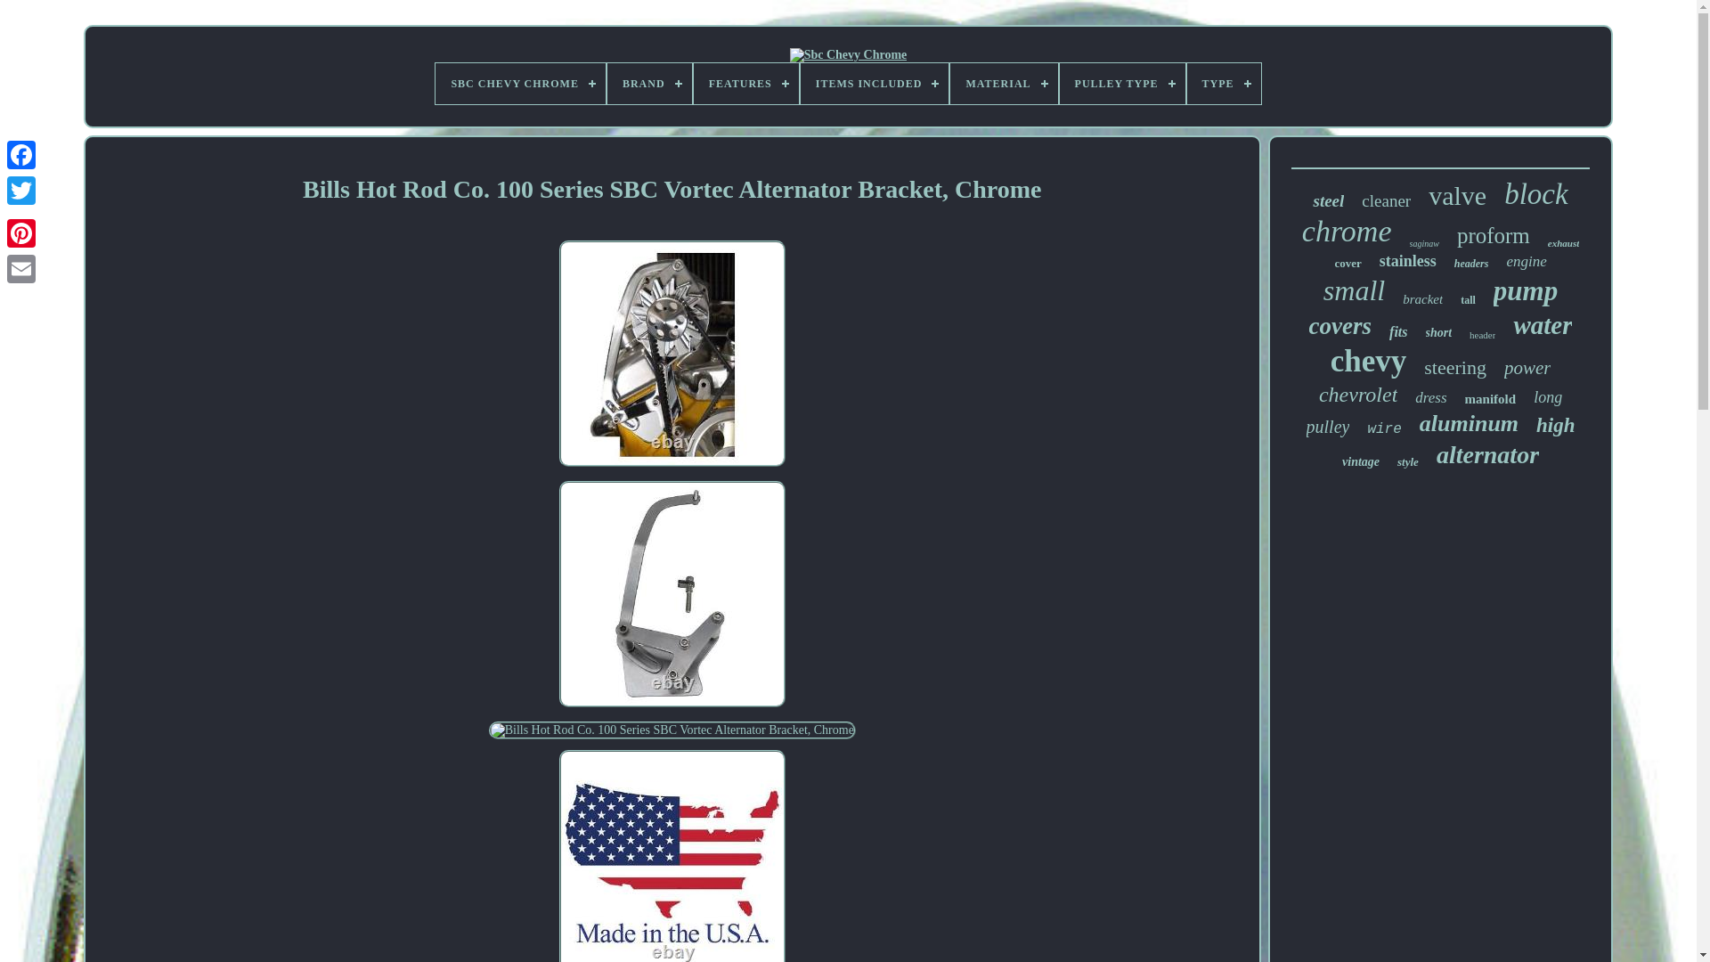 Image resolution: width=1710 pixels, height=962 pixels. Describe the element at coordinates (520, 84) in the screenshot. I see `SBC CHEVY CHROME` at that location.